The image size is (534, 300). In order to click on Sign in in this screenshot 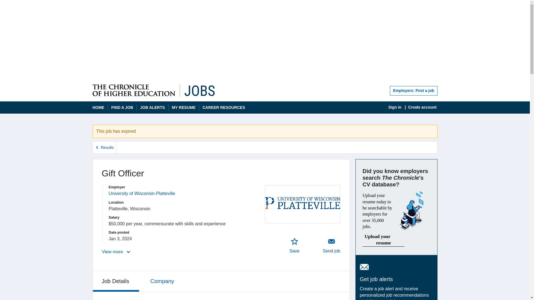, I will do `click(395, 107)`.